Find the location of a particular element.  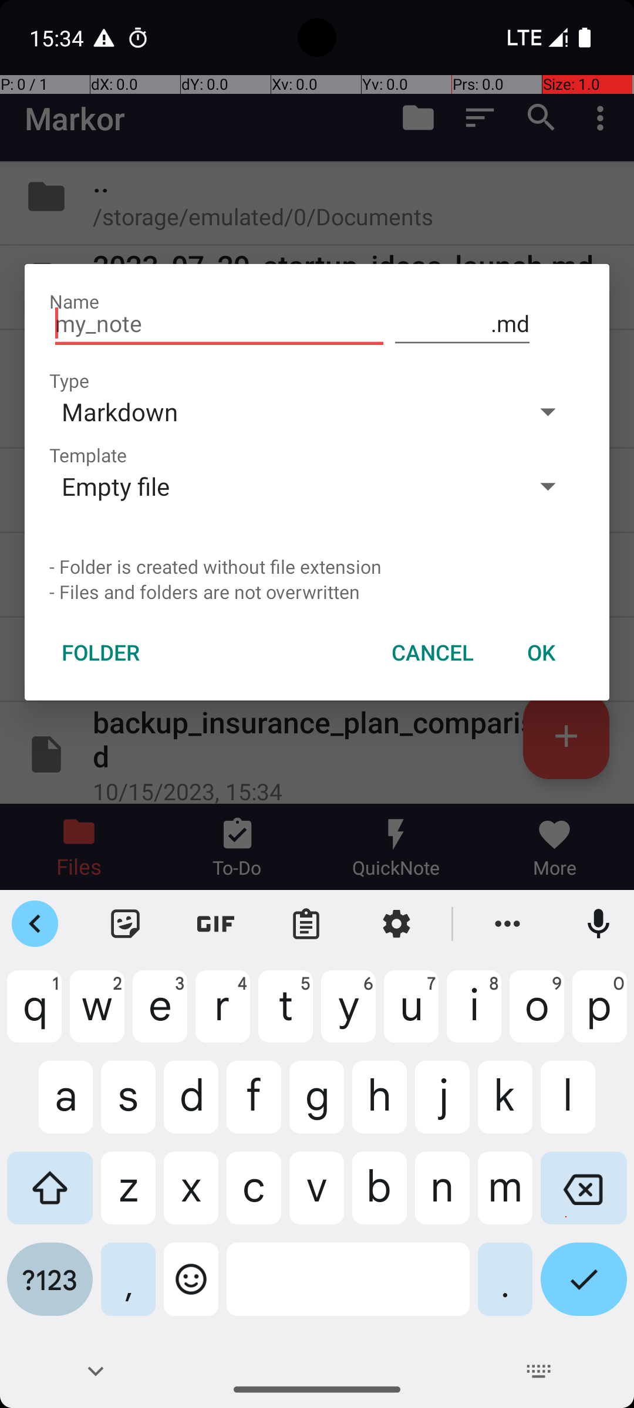

Template is located at coordinates (88, 455).